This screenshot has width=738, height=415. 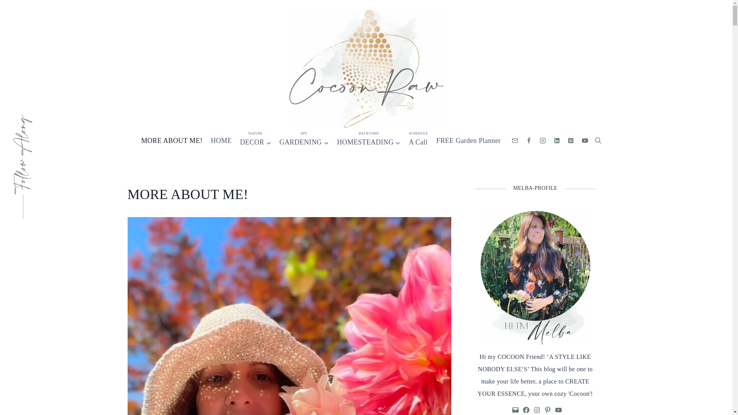 What do you see at coordinates (304, 141) in the screenshot?
I see `DIY` at bounding box center [304, 141].